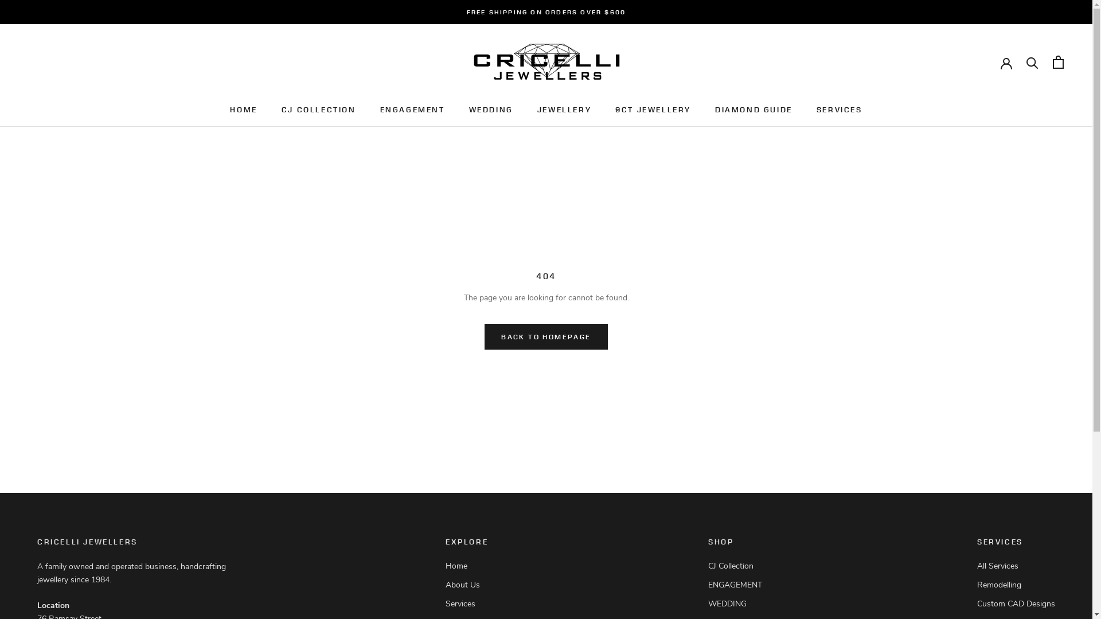 This screenshot has height=619, width=1101. What do you see at coordinates (473, 604) in the screenshot?
I see `Services` at bounding box center [473, 604].